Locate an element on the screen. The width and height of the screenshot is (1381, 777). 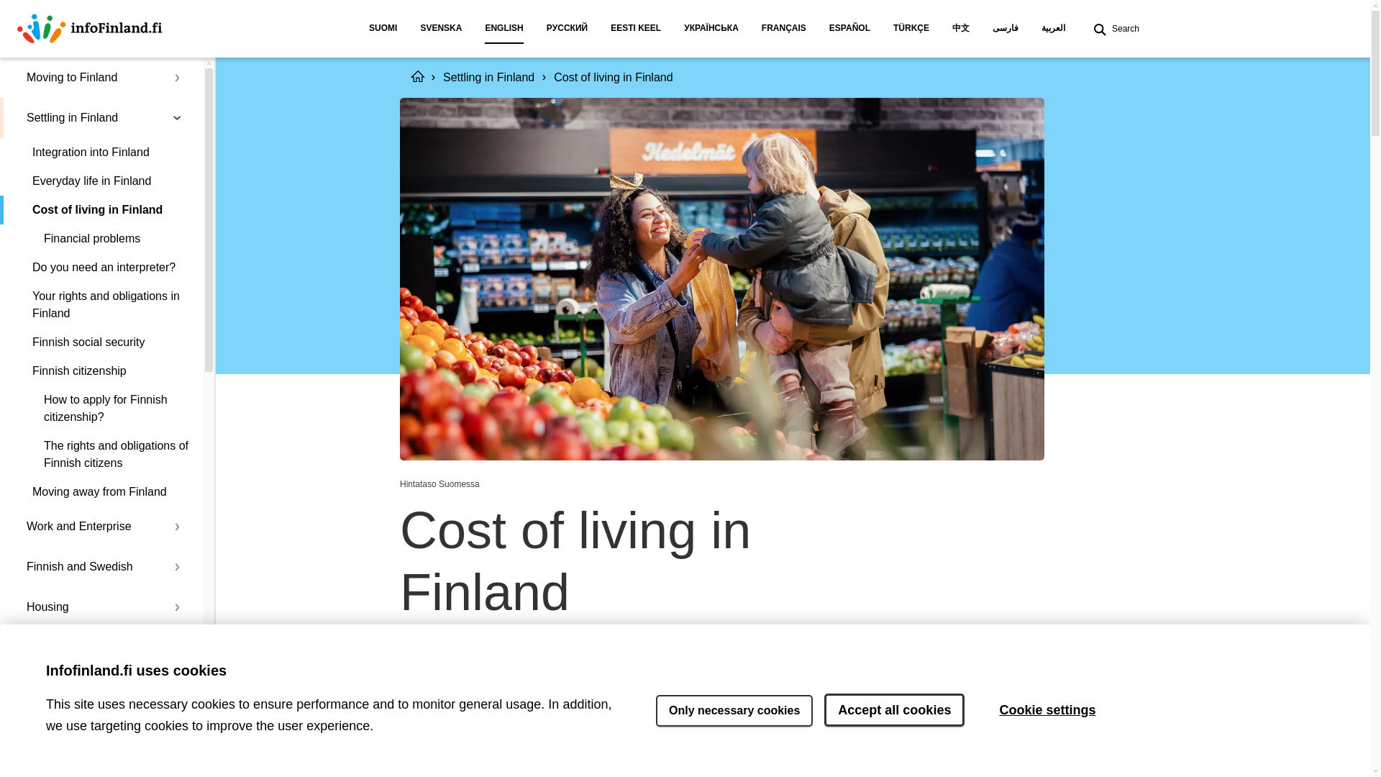
Moving to Finland is located at coordinates (89, 78).